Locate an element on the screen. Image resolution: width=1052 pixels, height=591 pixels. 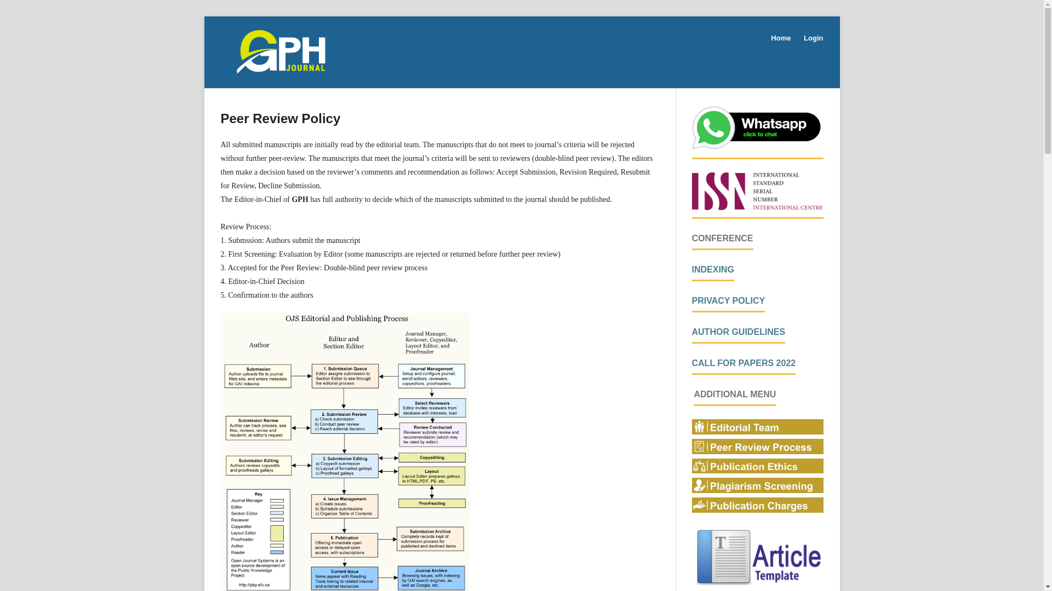
Indexing and Abstracting is located at coordinates (712, 269).